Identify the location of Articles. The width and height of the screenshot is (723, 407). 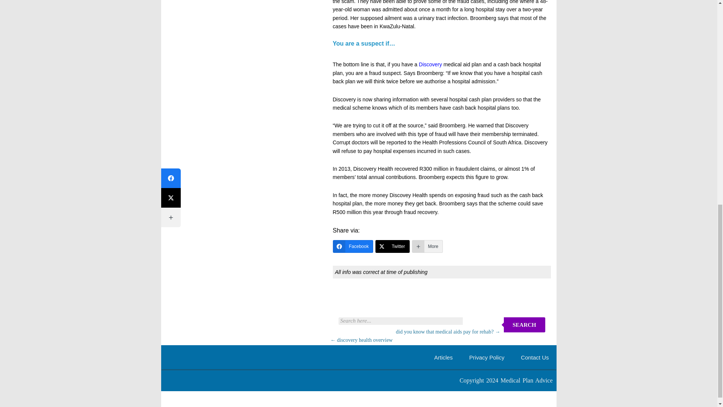
(443, 357).